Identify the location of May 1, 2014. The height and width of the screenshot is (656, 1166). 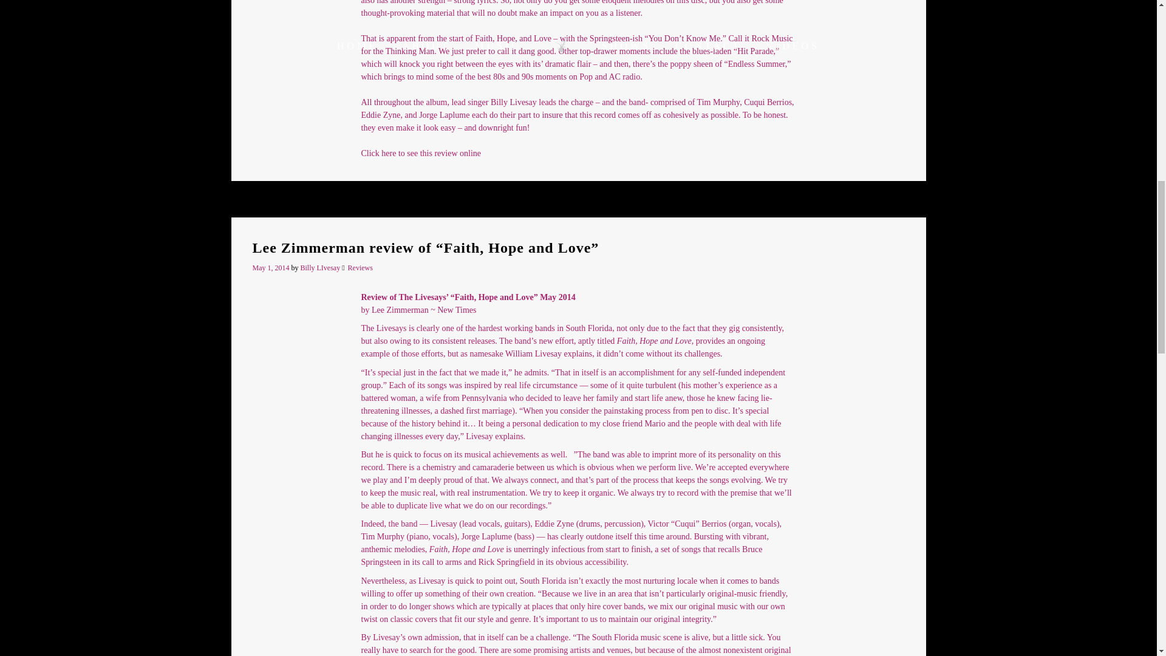
(272, 268).